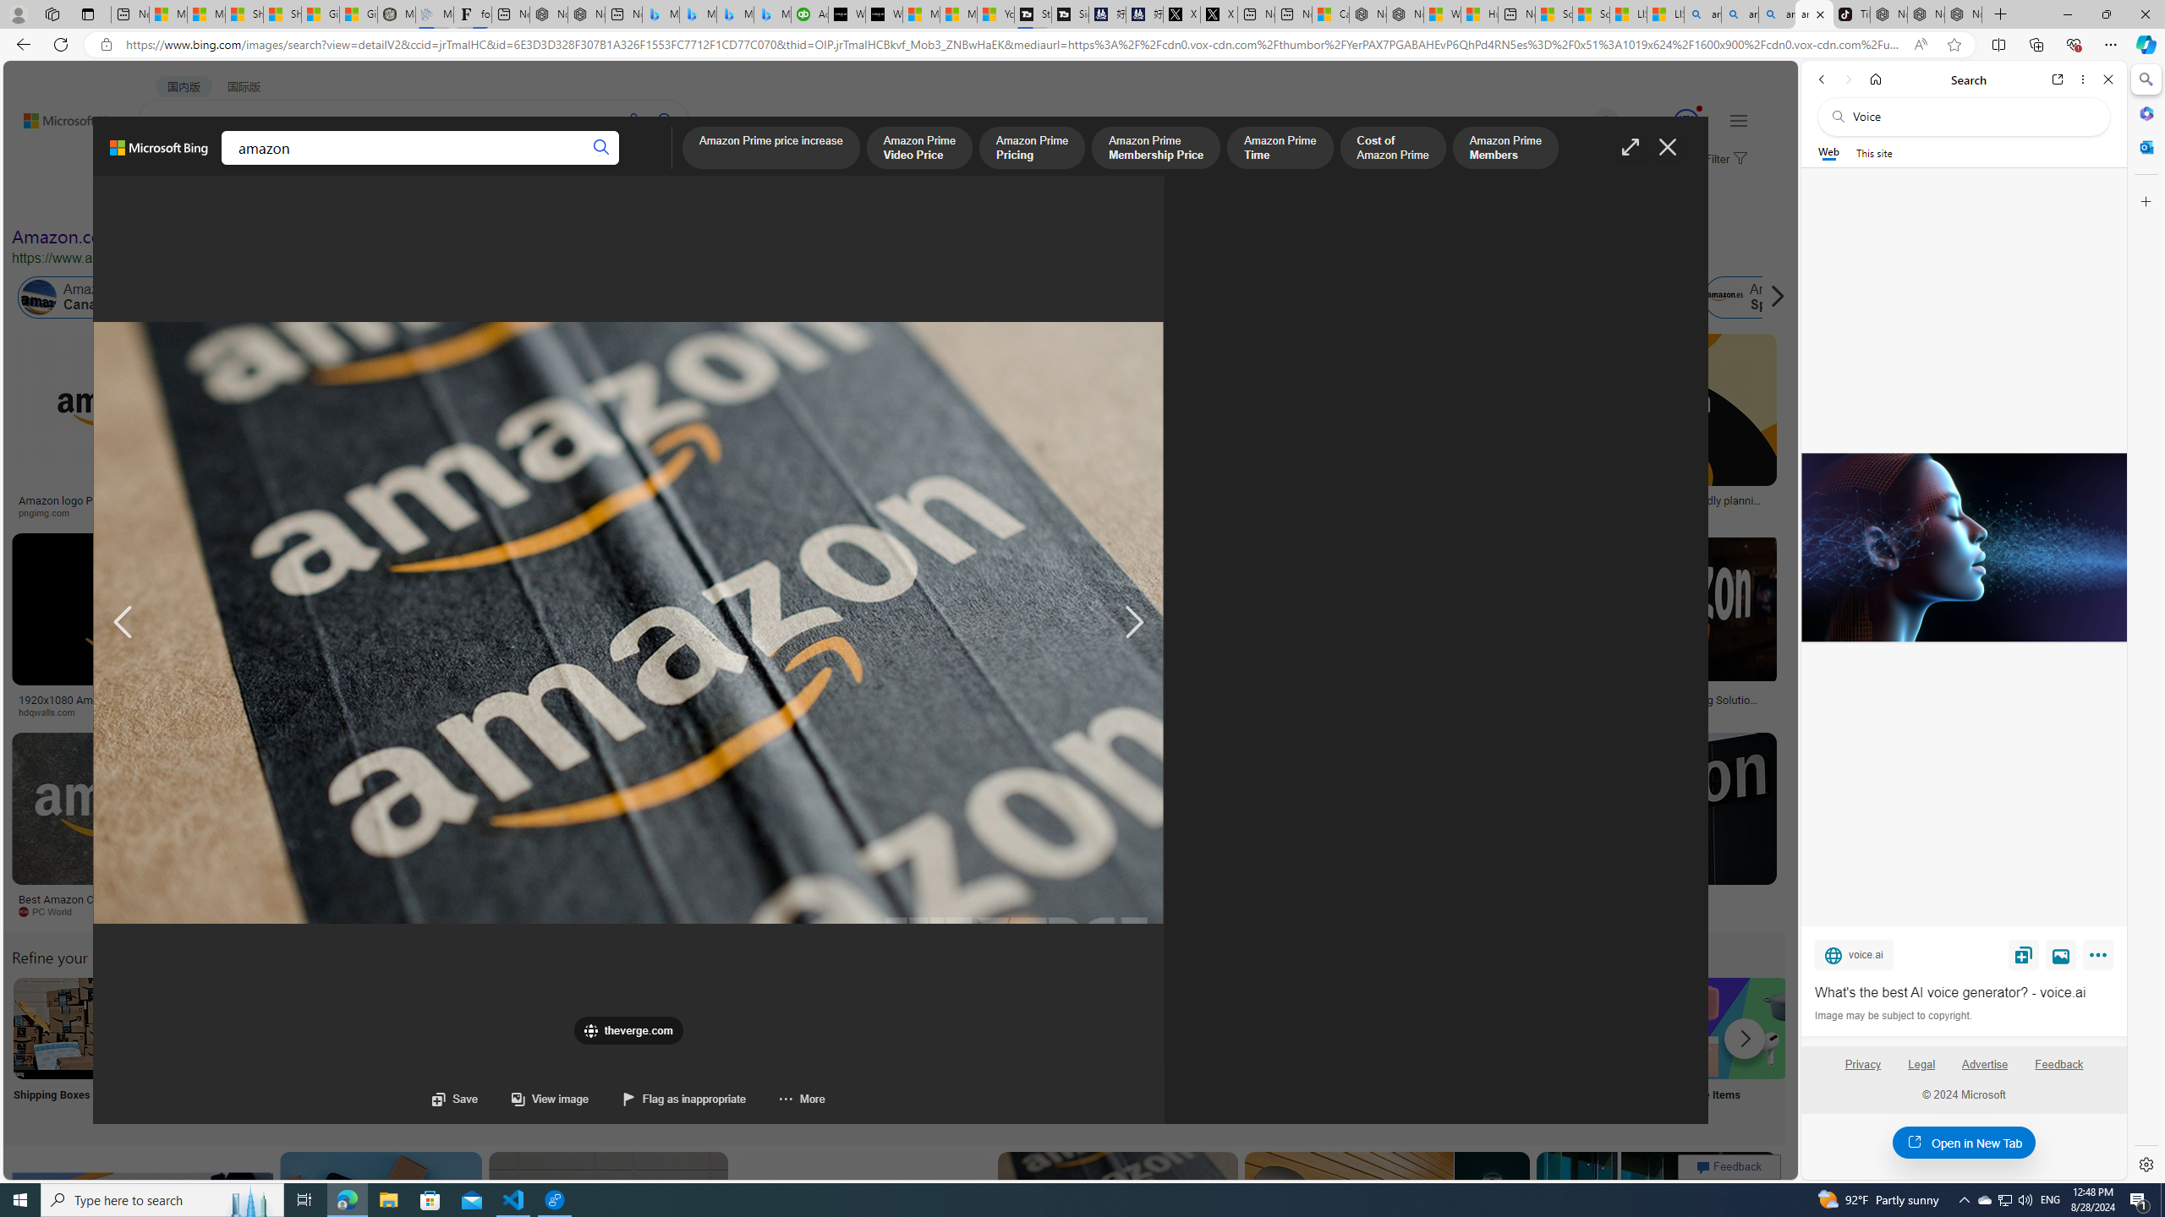 Image resolution: width=2165 pixels, height=1217 pixels. What do you see at coordinates (659, 166) in the screenshot?
I see `MORE` at bounding box center [659, 166].